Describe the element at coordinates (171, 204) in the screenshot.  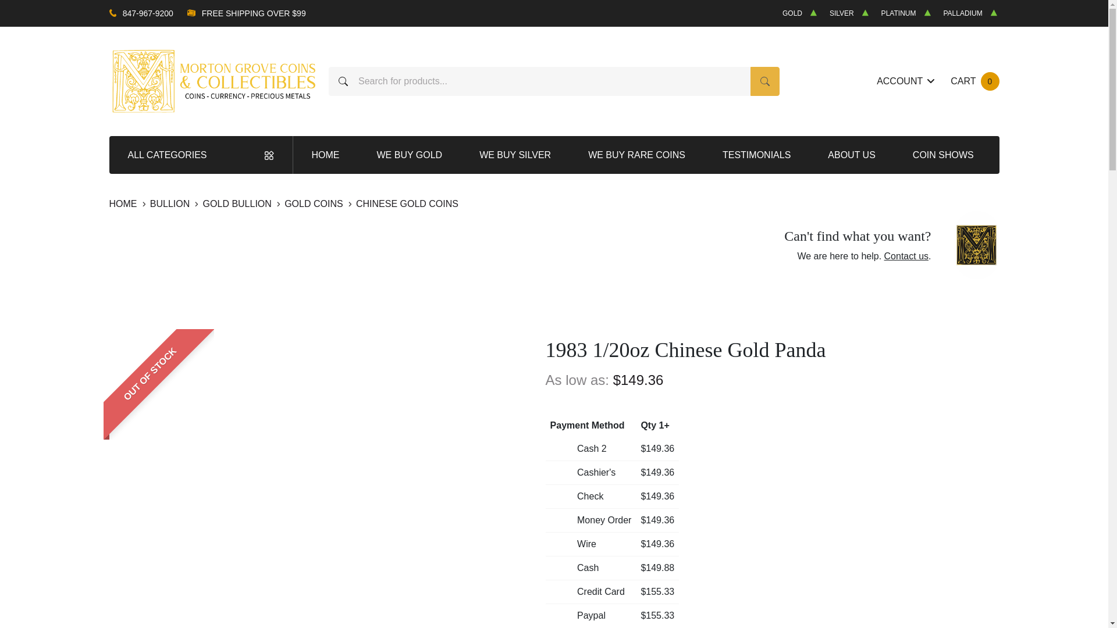
I see `WE BUY GOLD` at that location.